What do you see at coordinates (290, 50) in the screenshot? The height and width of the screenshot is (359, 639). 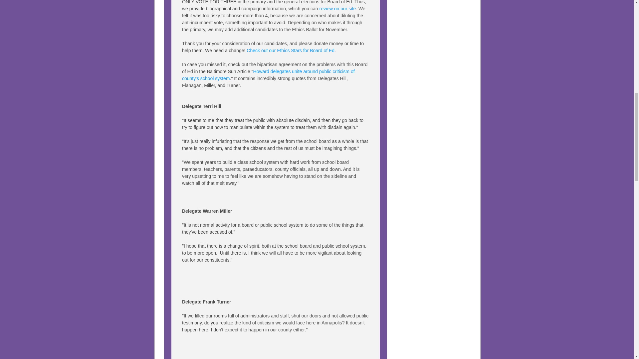 I see `Check out our Ethics Stars for Board of Ed` at bounding box center [290, 50].